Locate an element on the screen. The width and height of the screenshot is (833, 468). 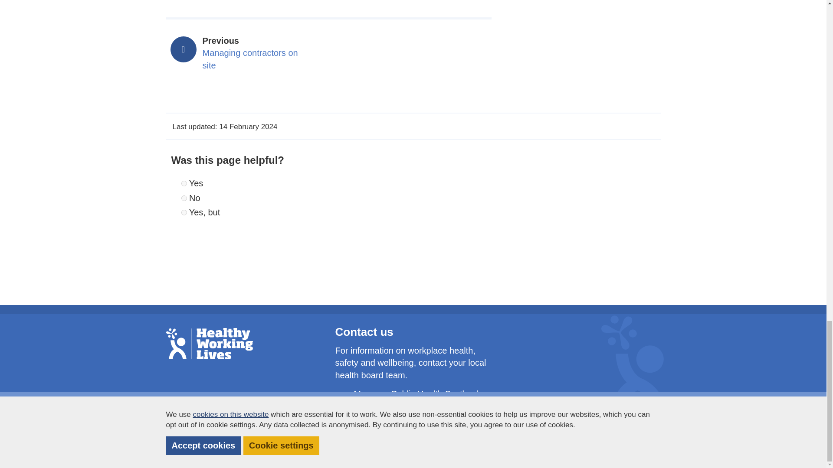
Privacy information is located at coordinates (557, 441).